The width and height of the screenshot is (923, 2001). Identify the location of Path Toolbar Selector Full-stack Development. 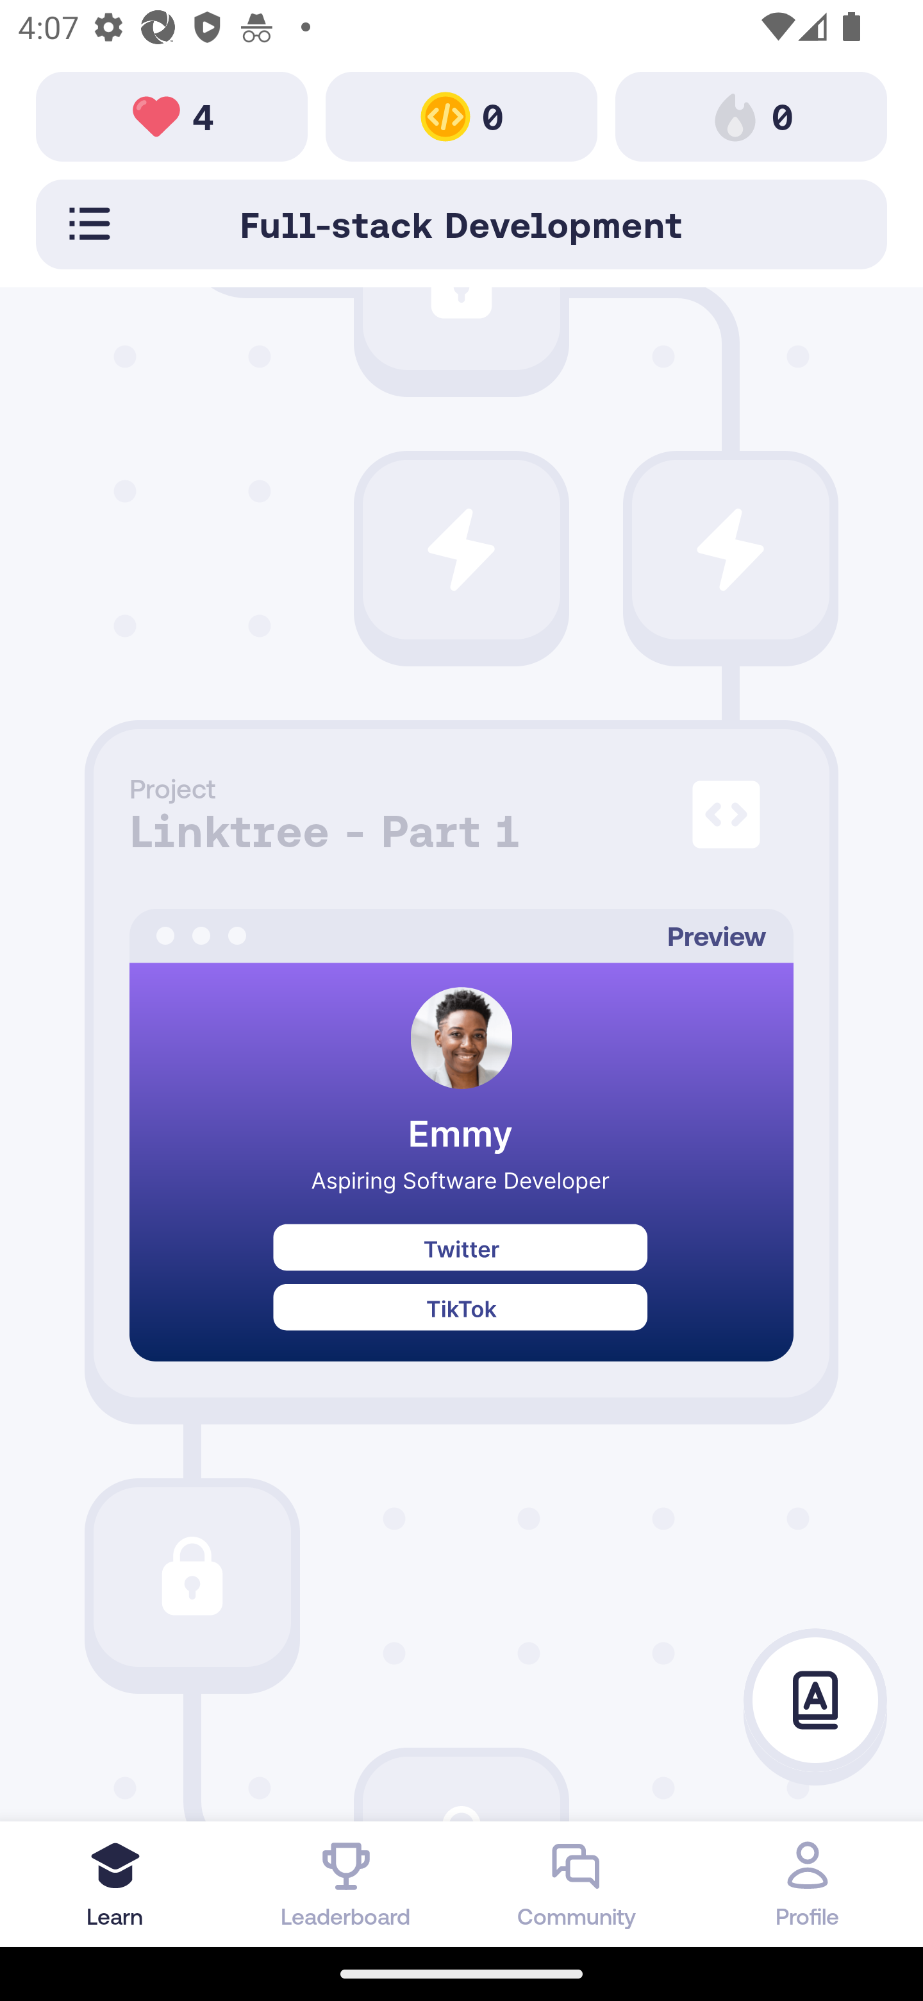
(462, 224).